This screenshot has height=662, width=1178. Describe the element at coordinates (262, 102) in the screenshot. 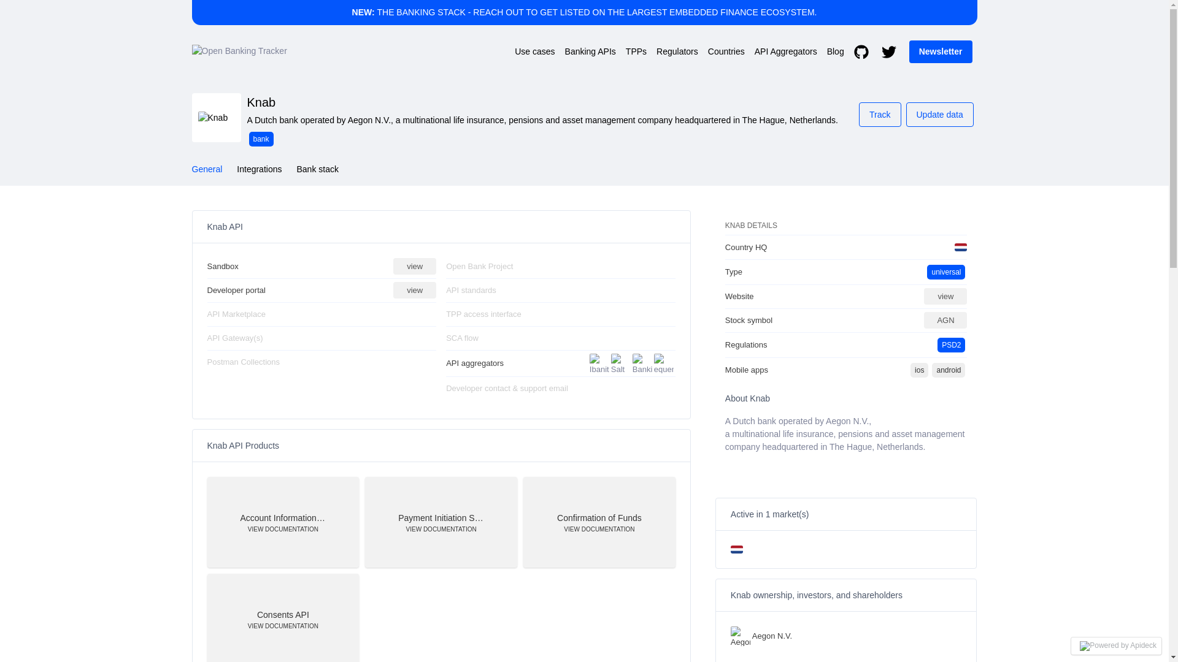

I see `Knab` at that location.